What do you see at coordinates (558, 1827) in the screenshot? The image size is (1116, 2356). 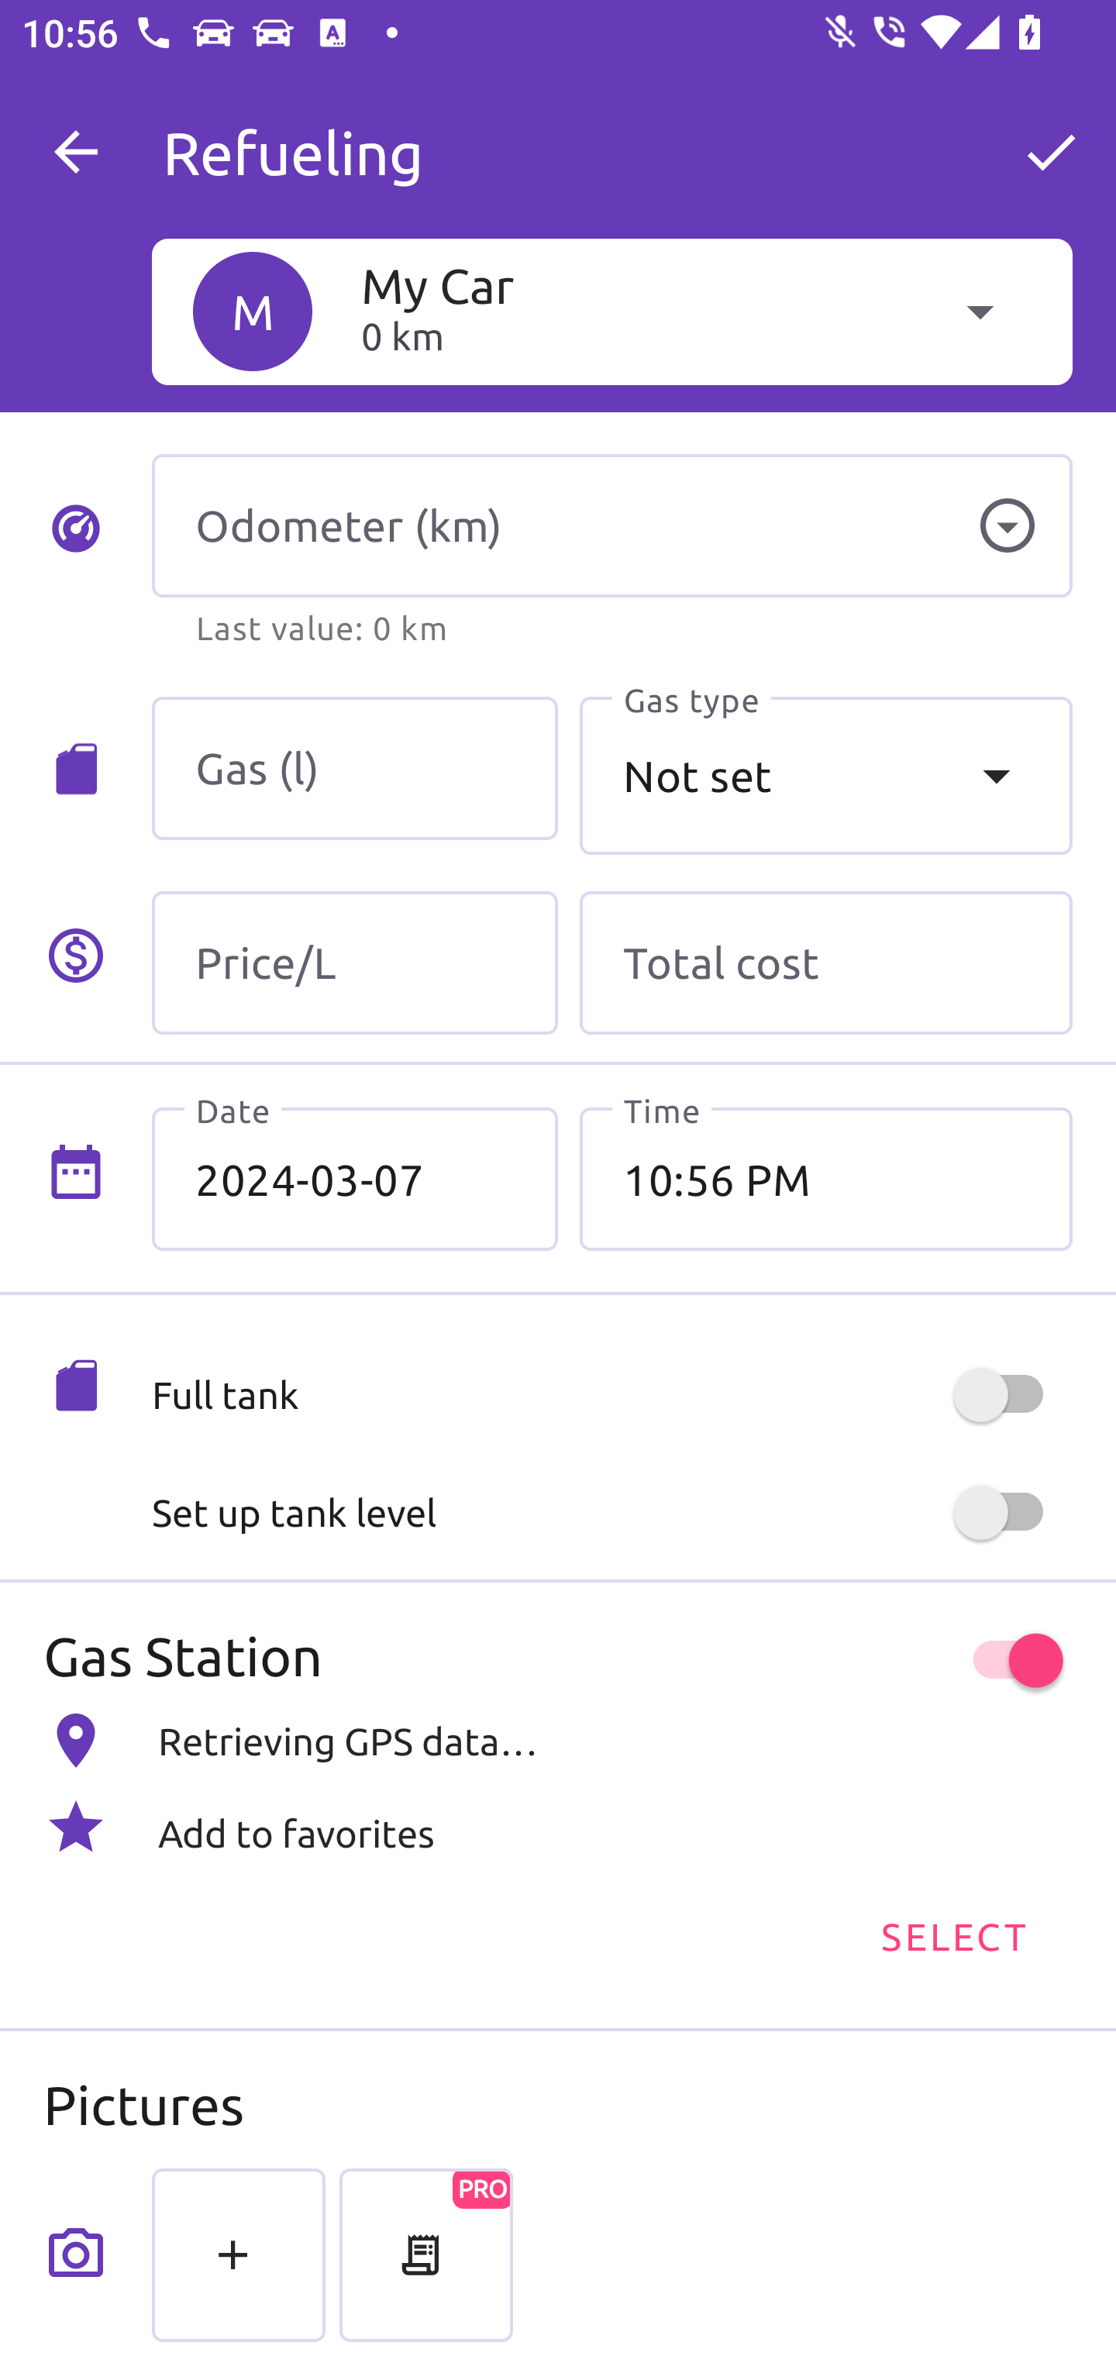 I see `Add to favorites` at bounding box center [558, 1827].